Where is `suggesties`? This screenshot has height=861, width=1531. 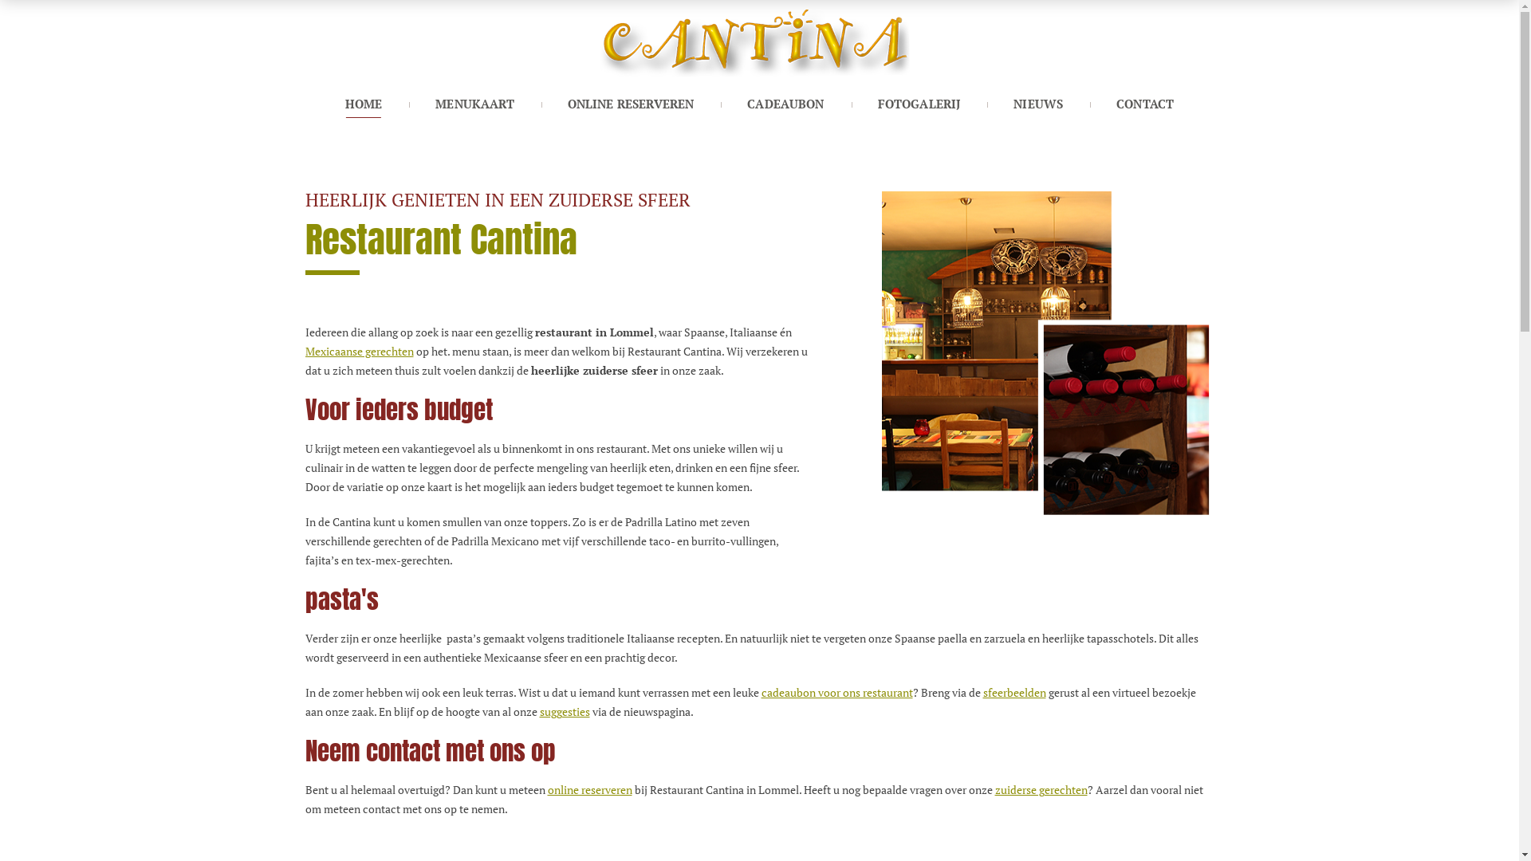
suggesties is located at coordinates (565, 711).